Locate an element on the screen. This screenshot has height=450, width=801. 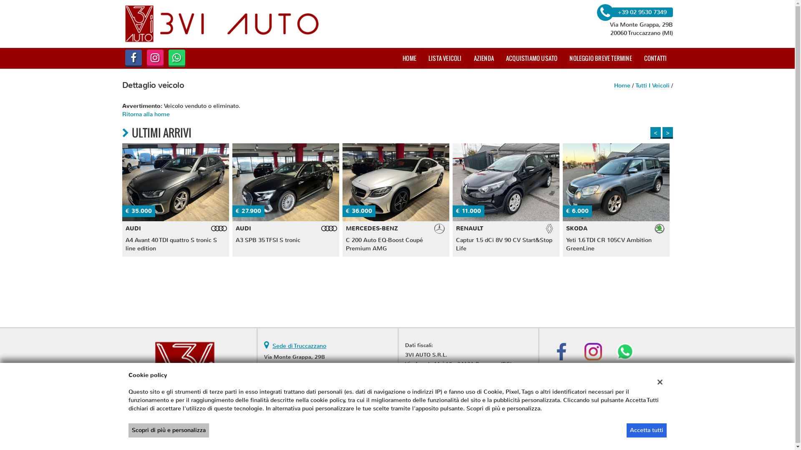
Sede di Truccazzano is located at coordinates (300, 346).